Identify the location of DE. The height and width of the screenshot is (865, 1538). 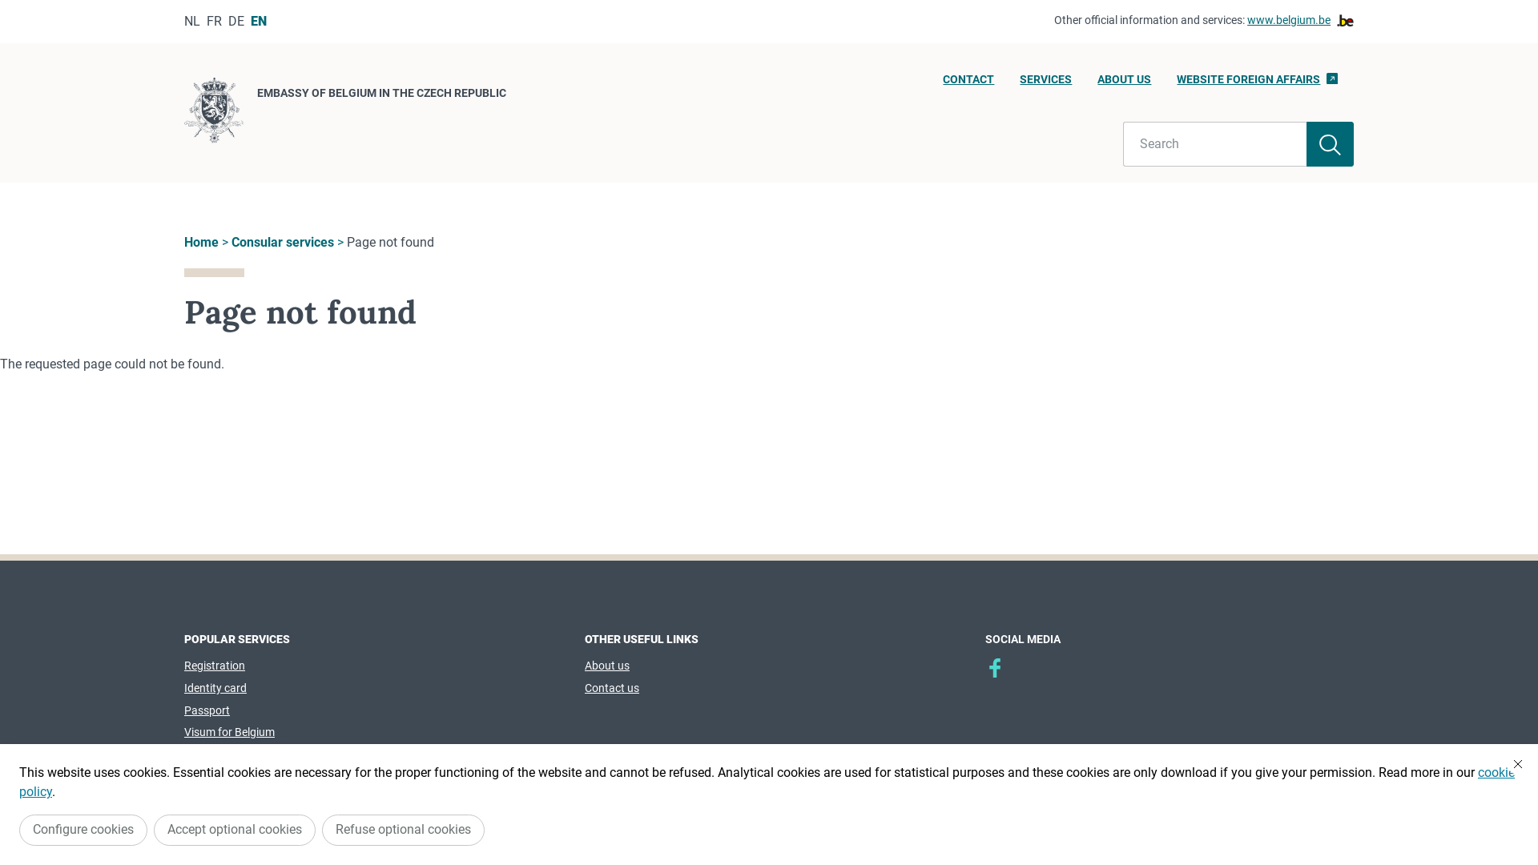
(236, 21).